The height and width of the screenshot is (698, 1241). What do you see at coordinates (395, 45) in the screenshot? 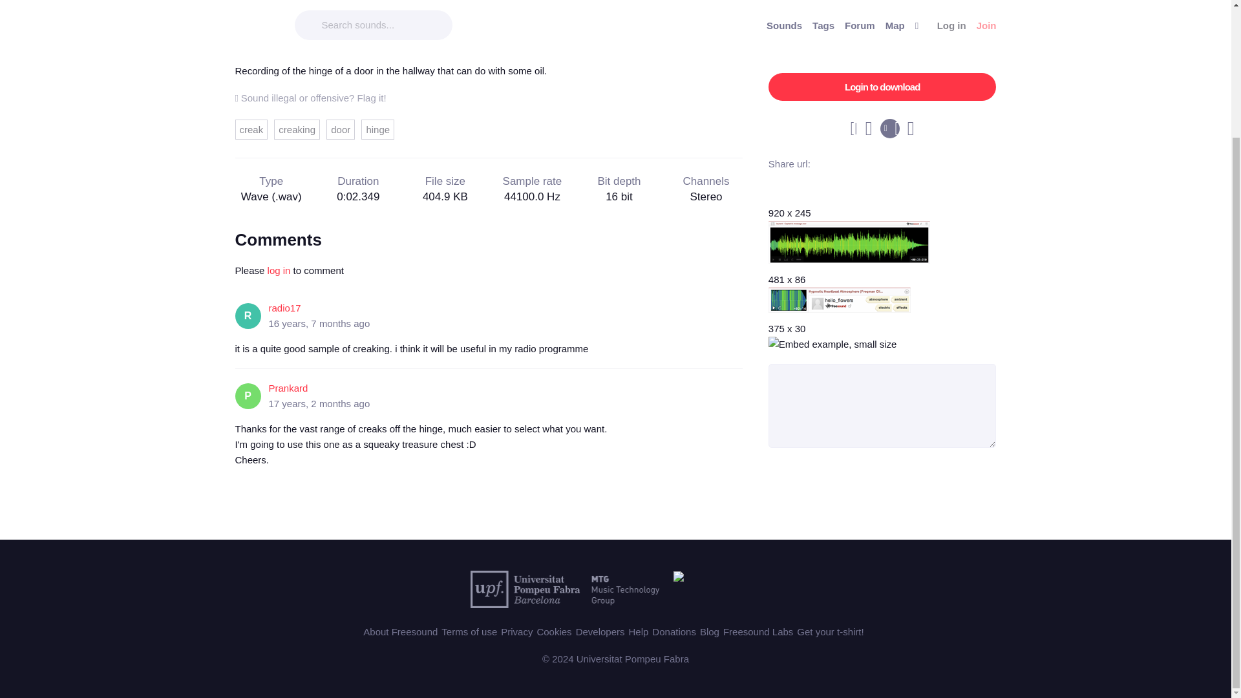
I see `Creaking door` at bounding box center [395, 45].